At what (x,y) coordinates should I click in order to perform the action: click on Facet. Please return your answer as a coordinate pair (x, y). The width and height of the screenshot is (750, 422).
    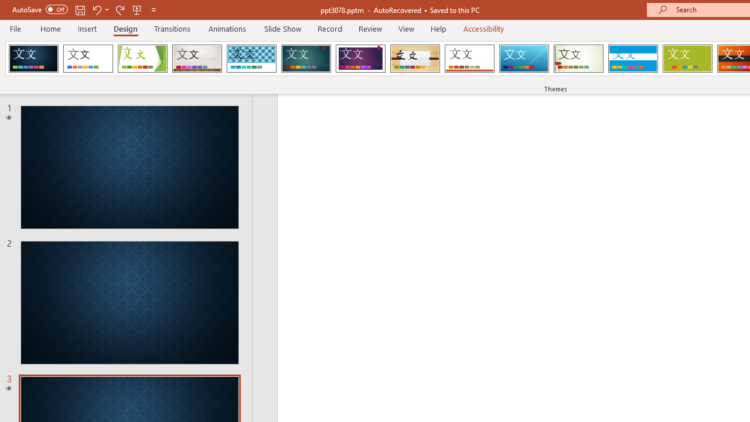
    Looking at the image, I should click on (143, 59).